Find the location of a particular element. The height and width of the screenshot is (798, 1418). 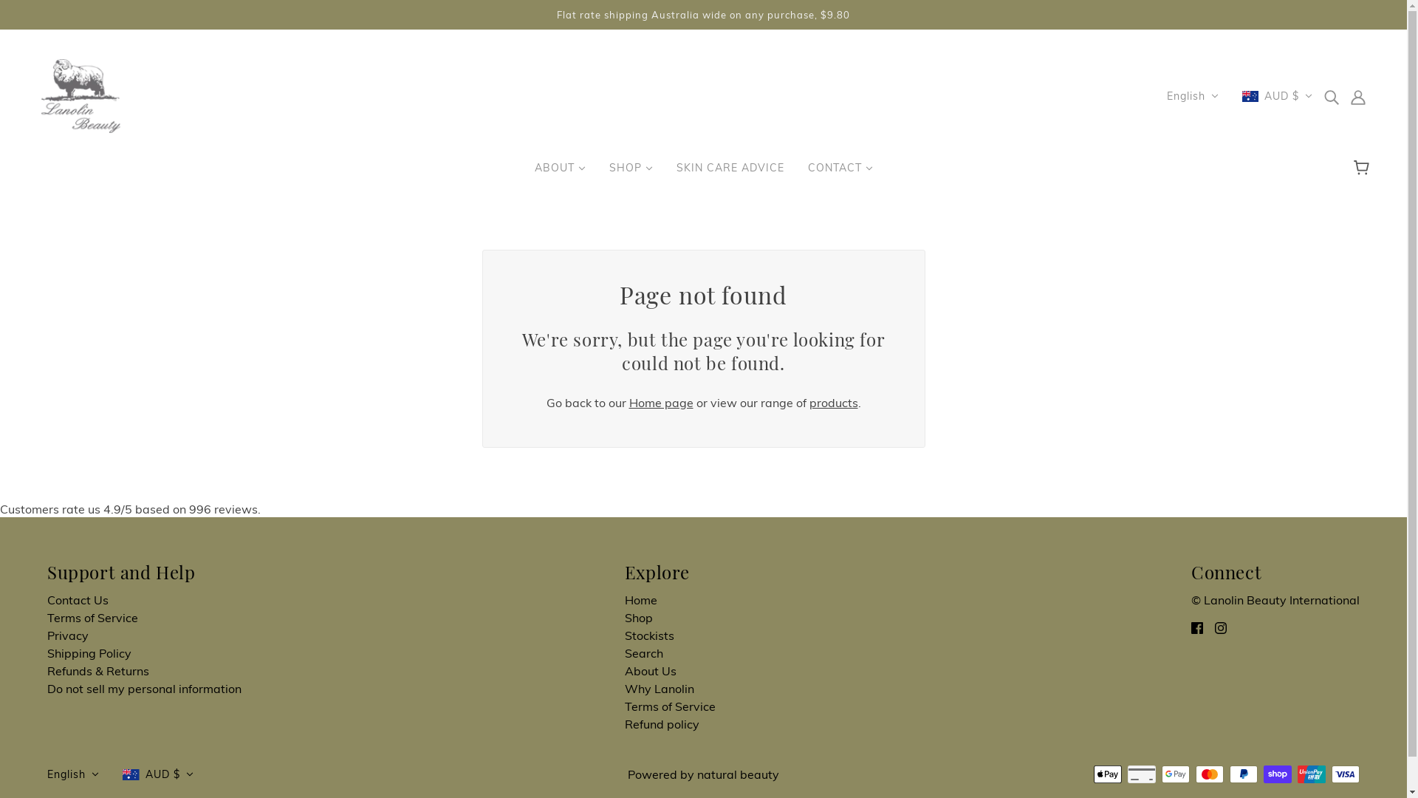

Refunds & Returns is located at coordinates (98, 671).